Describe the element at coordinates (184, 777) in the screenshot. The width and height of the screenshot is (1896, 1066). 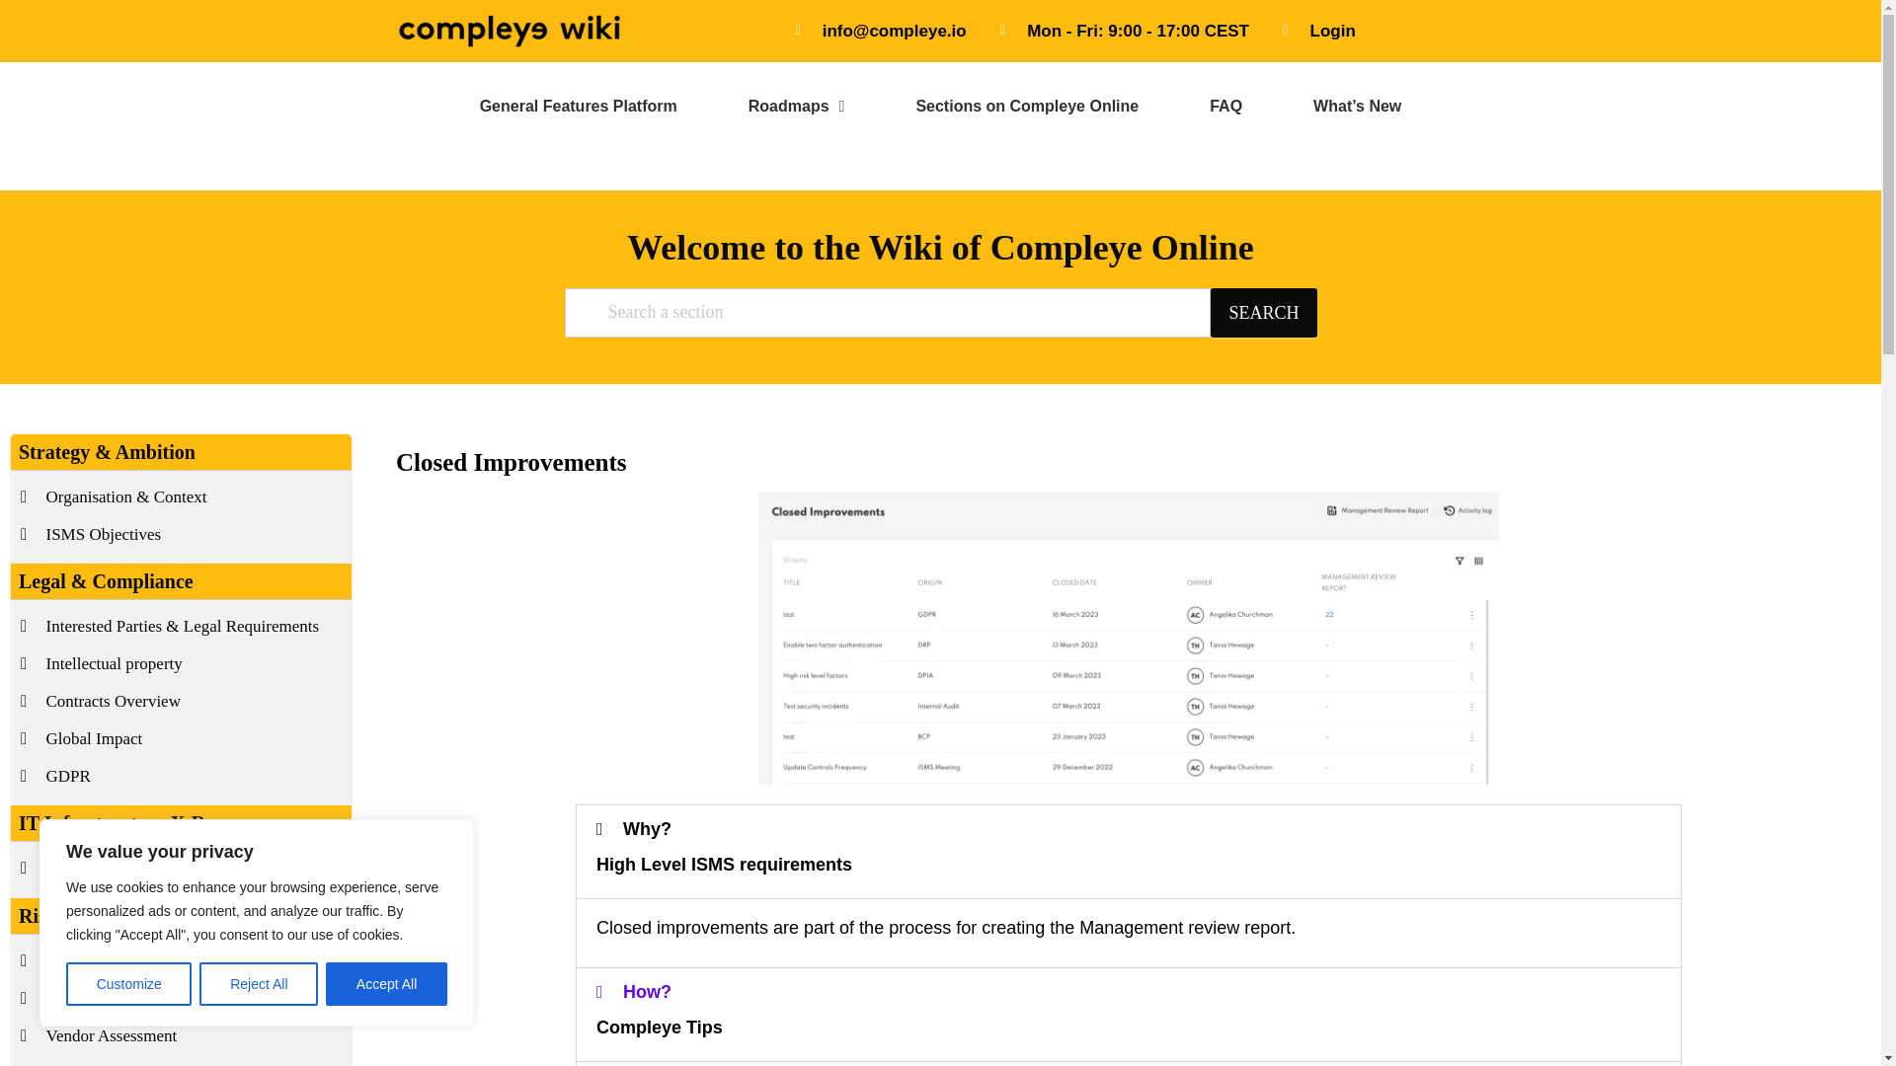
I see `GDPR` at that location.